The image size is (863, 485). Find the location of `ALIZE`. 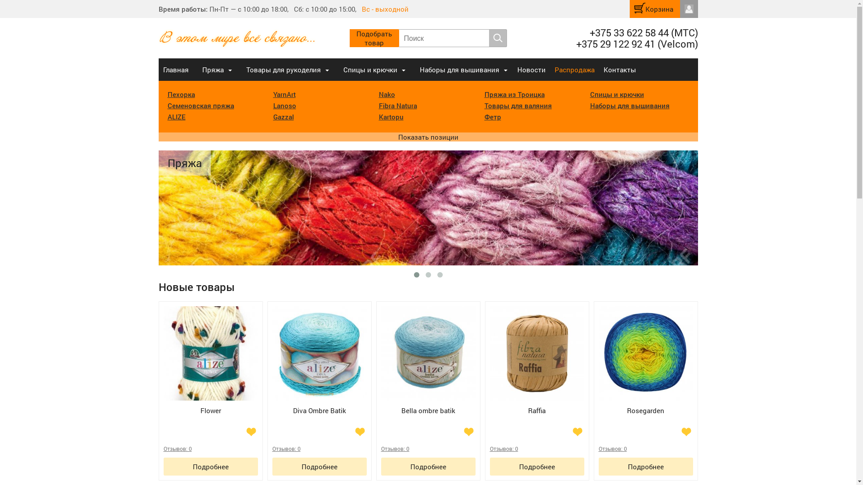

ALIZE is located at coordinates (176, 117).